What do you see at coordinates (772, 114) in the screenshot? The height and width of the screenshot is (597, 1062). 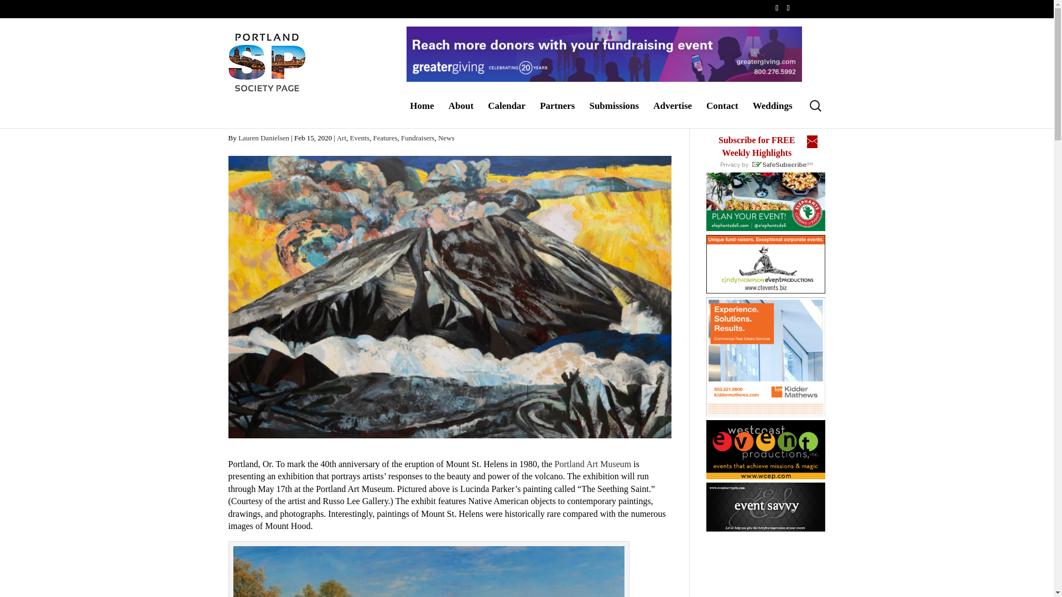 I see `Weddings` at bounding box center [772, 114].